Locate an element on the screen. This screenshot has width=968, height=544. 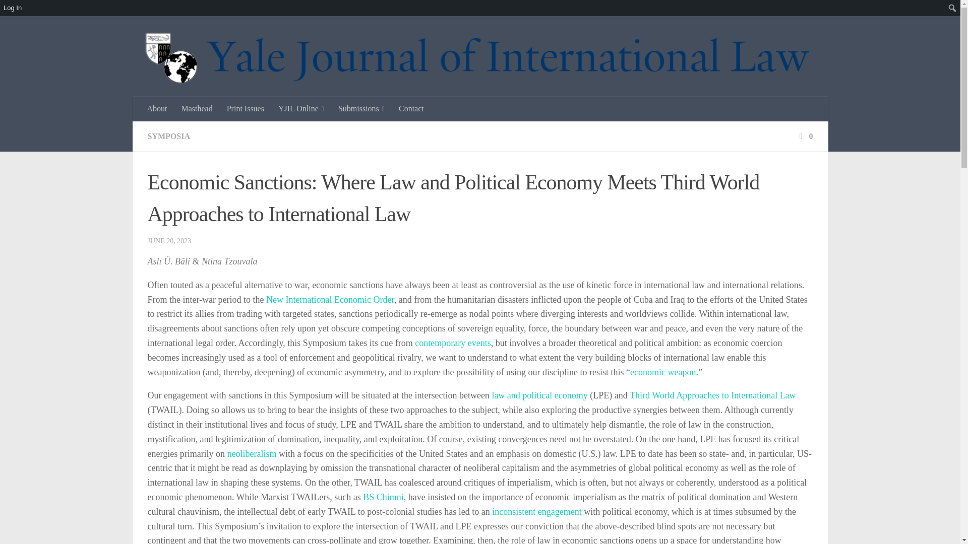
Third World Approaches to International Law is located at coordinates (713, 395).